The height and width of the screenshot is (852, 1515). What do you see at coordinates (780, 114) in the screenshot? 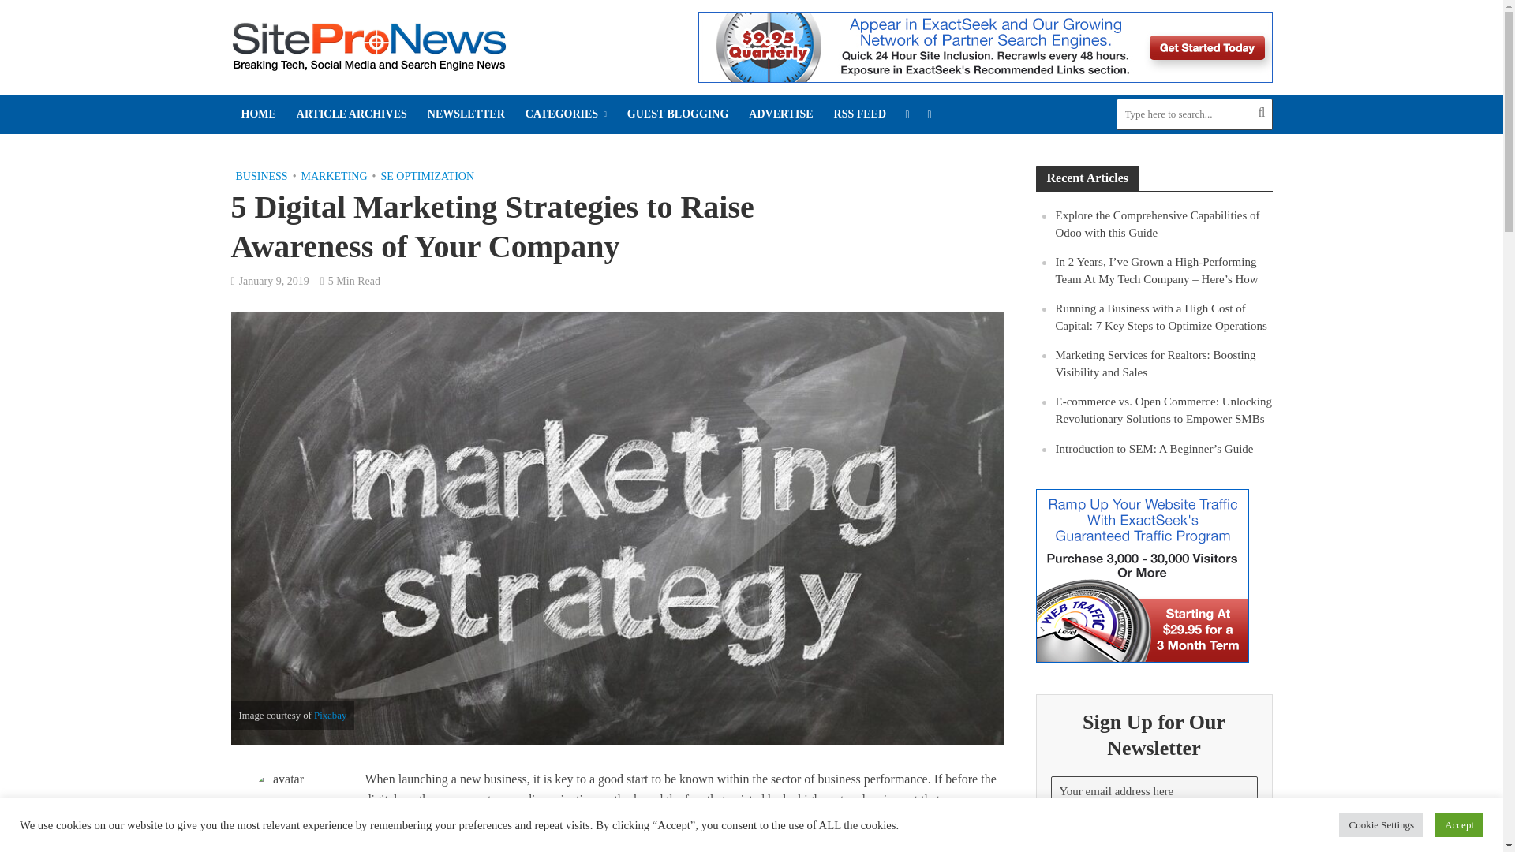
I see `ADVERTISE` at bounding box center [780, 114].